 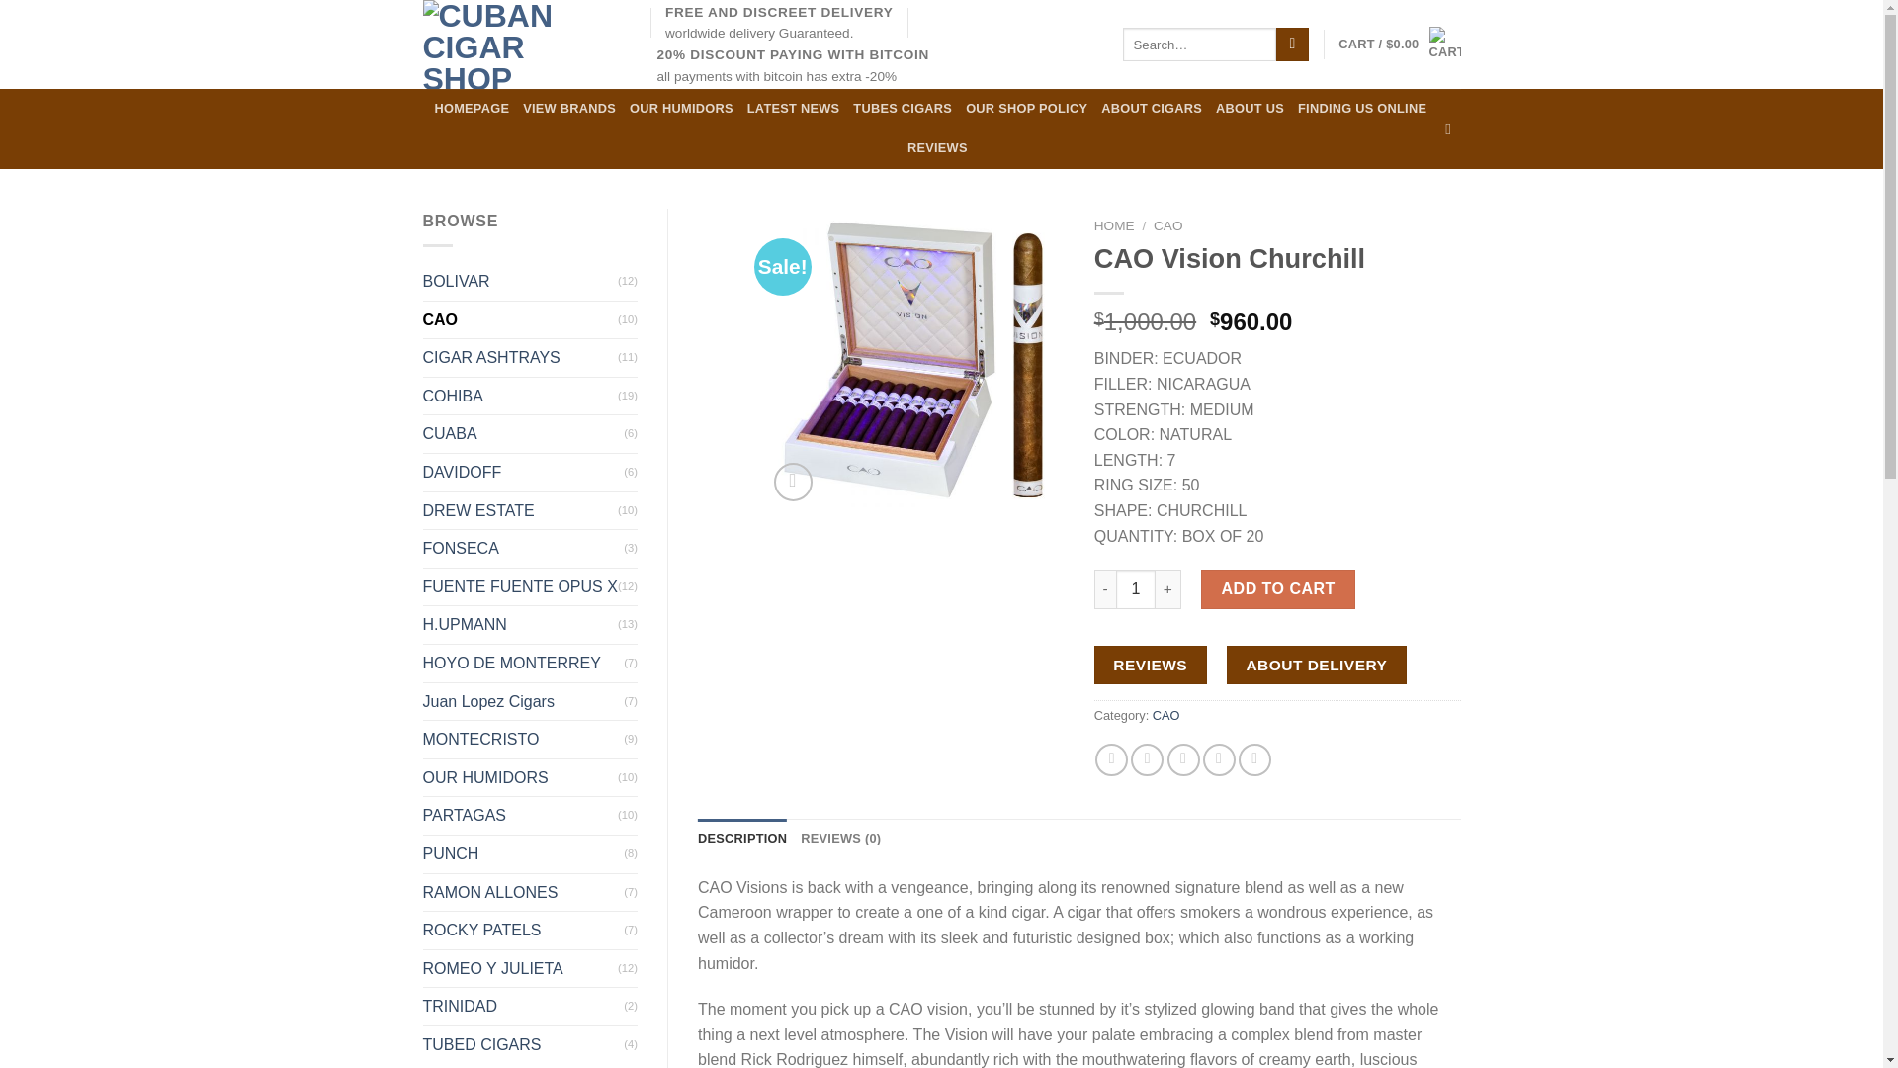 I want to click on Share on Facebook, so click(x=1111, y=759).